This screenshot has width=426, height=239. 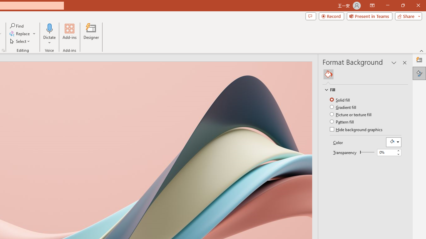 I want to click on Transparency, so click(x=367, y=152).